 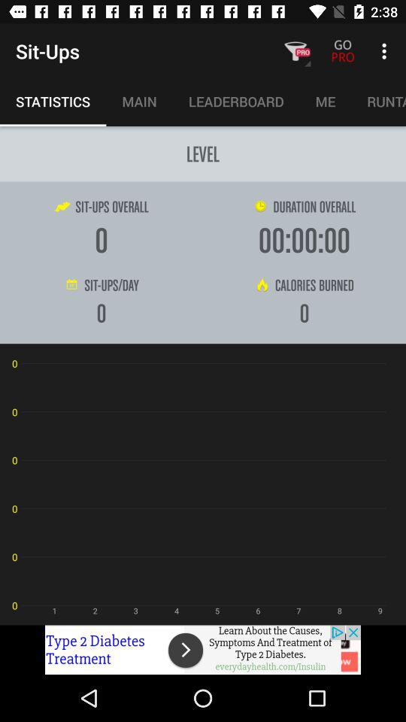 I want to click on this is add banner in app, so click(x=203, y=650).